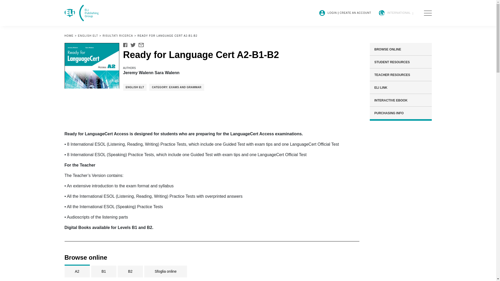 The width and height of the screenshot is (500, 281). I want to click on B2, so click(130, 271).